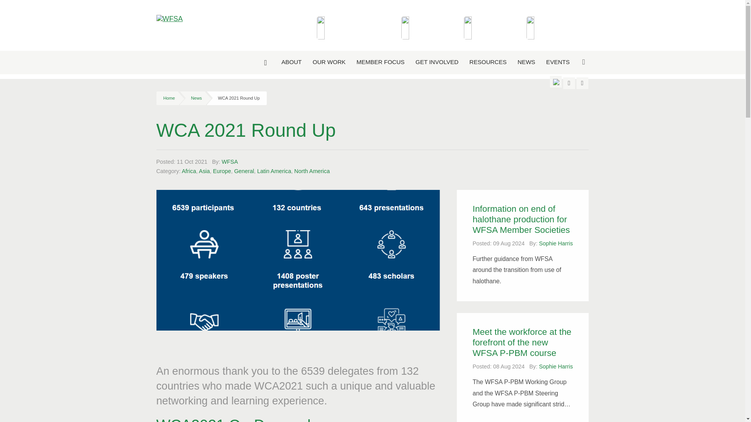  What do you see at coordinates (166, 33) in the screenshot?
I see `WFSA` at bounding box center [166, 33].